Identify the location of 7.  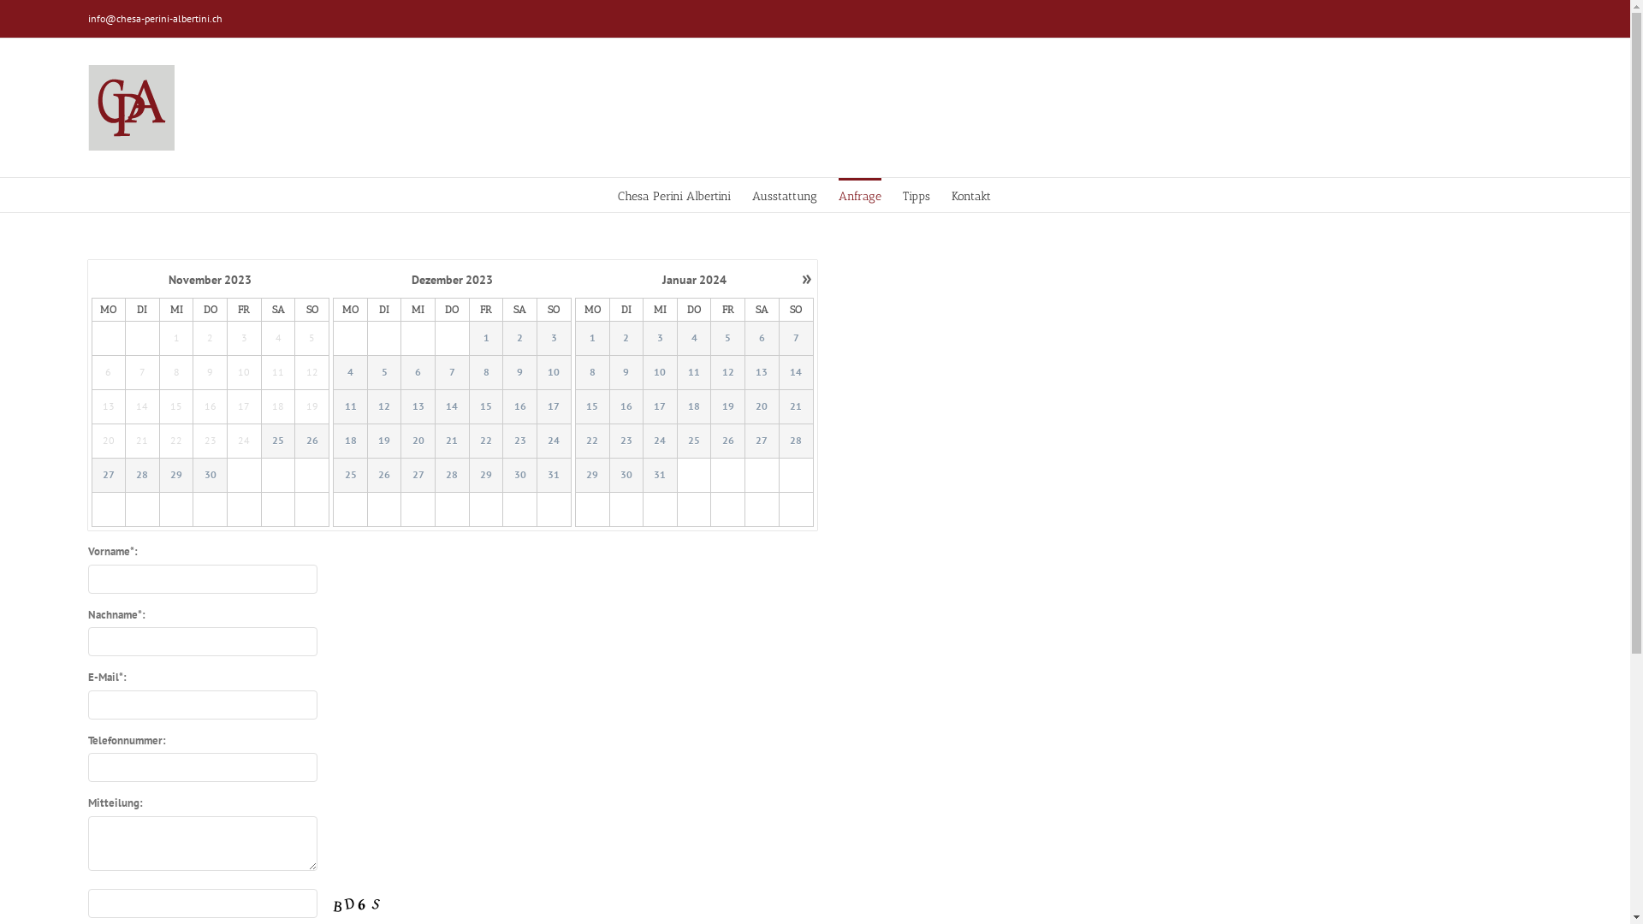
(452, 373).